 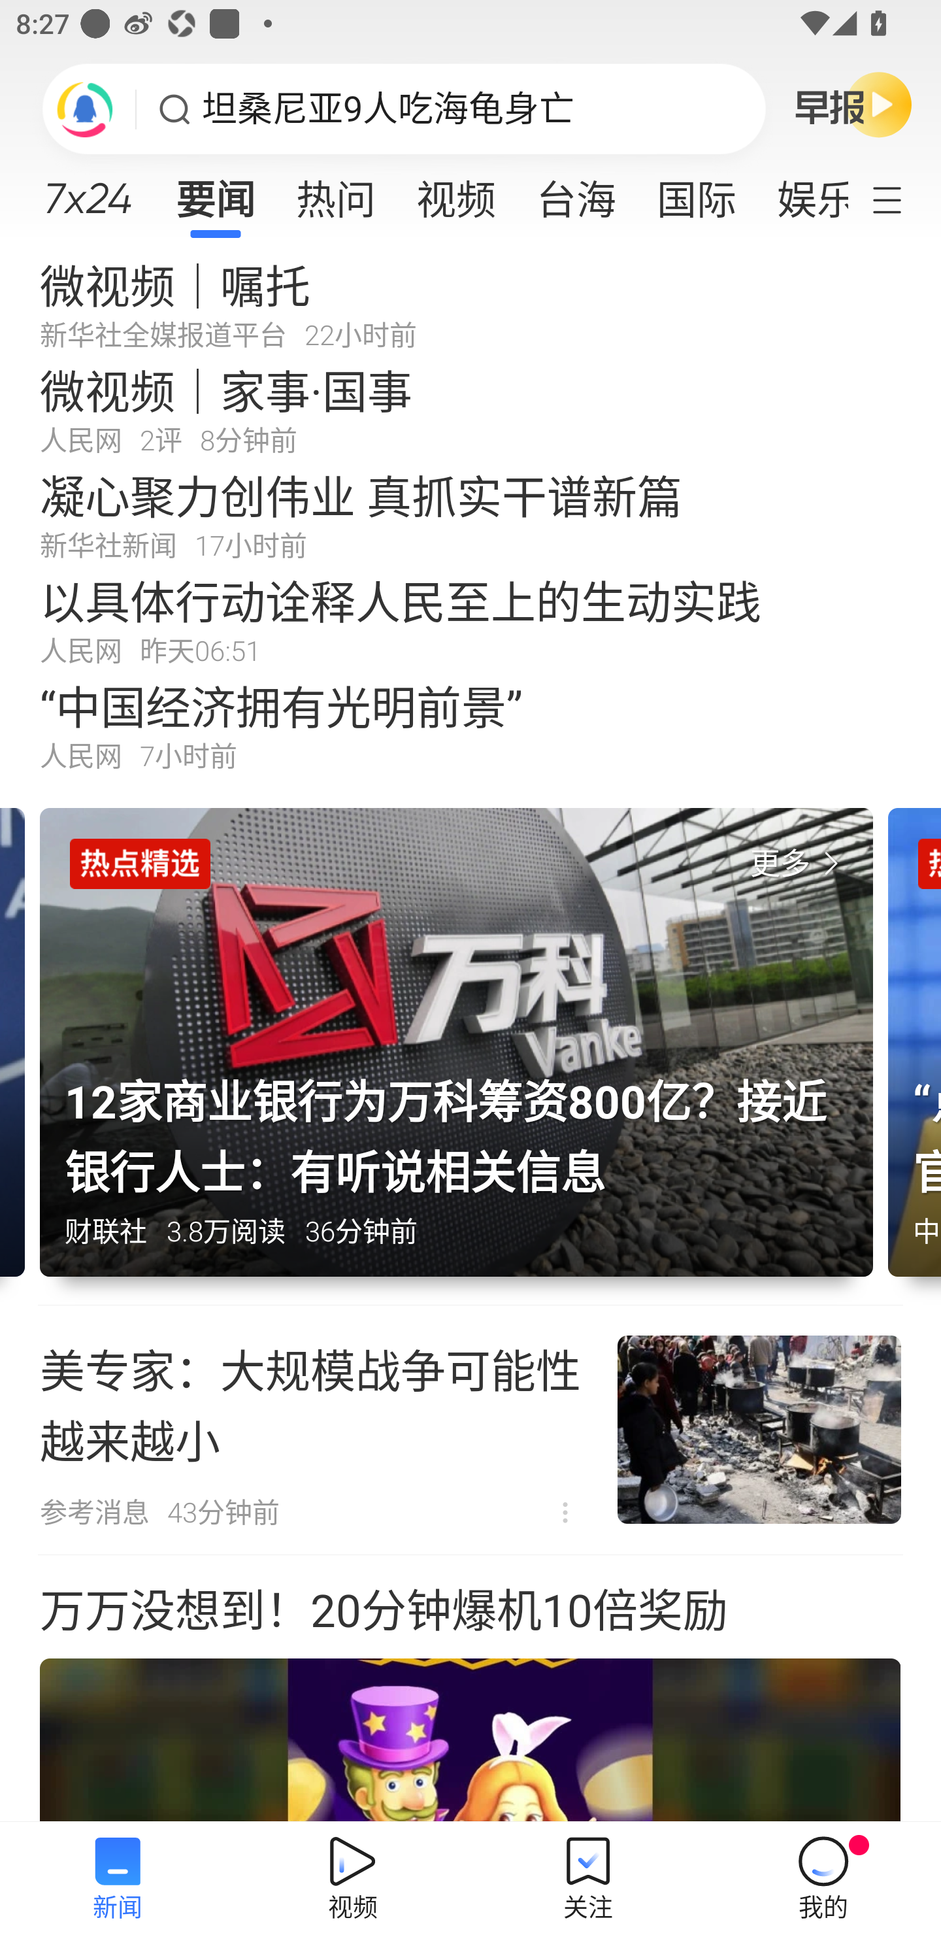 What do you see at coordinates (388, 109) in the screenshot?
I see `坦桑尼亚9人吃海龟身亡` at bounding box center [388, 109].